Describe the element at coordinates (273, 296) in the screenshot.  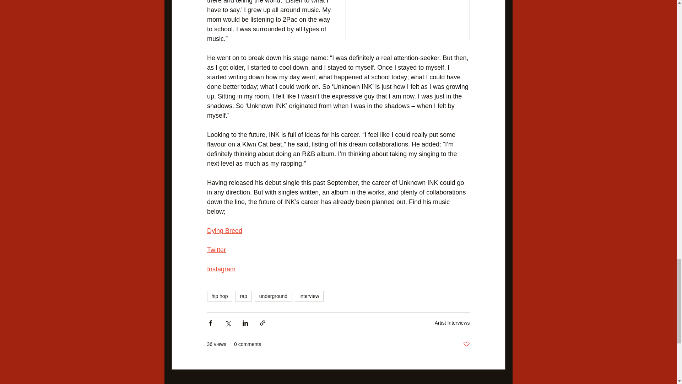
I see `underground` at that location.